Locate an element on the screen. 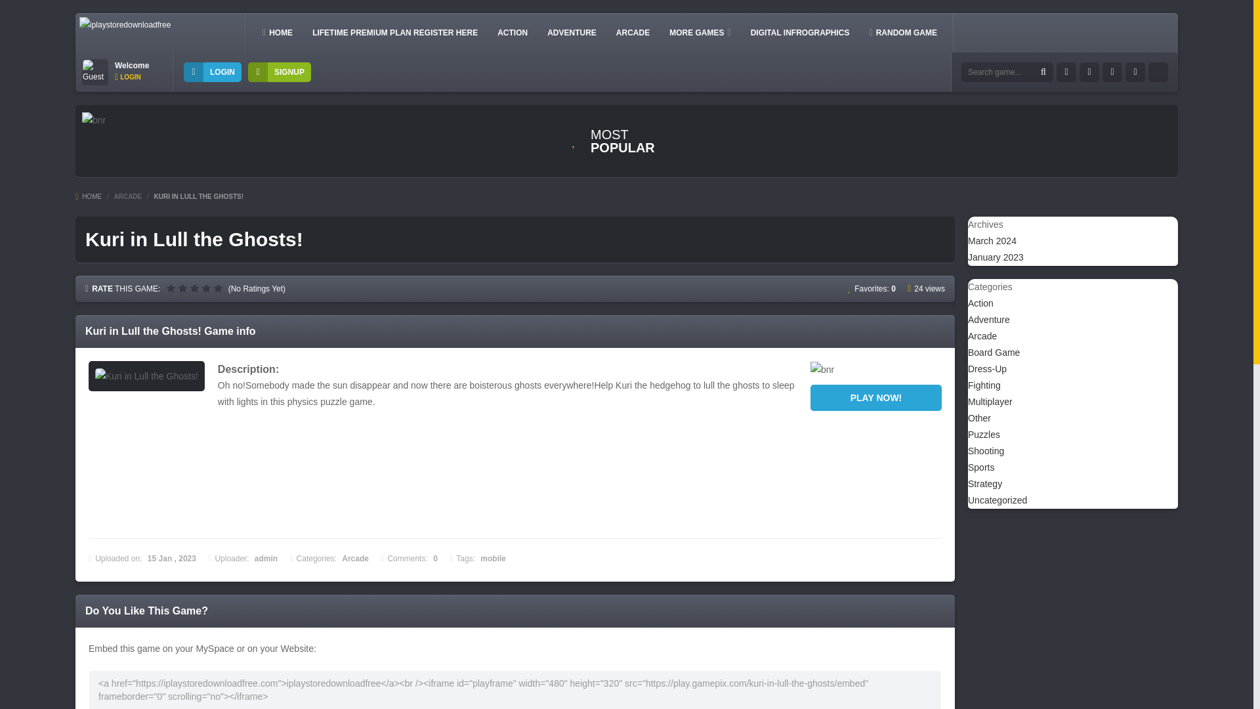 The width and height of the screenshot is (1260, 709). iplaystoredownloadfree is located at coordinates (125, 25).